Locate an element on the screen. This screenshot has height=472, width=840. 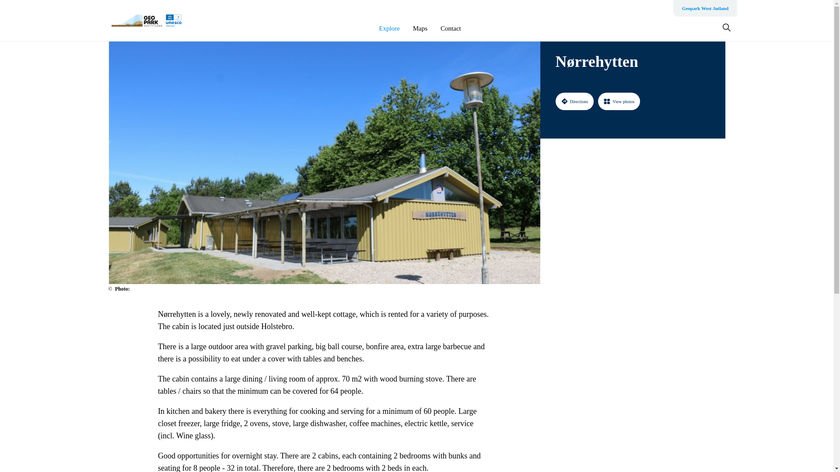
Geopark West Jutland is located at coordinates (705, 8).